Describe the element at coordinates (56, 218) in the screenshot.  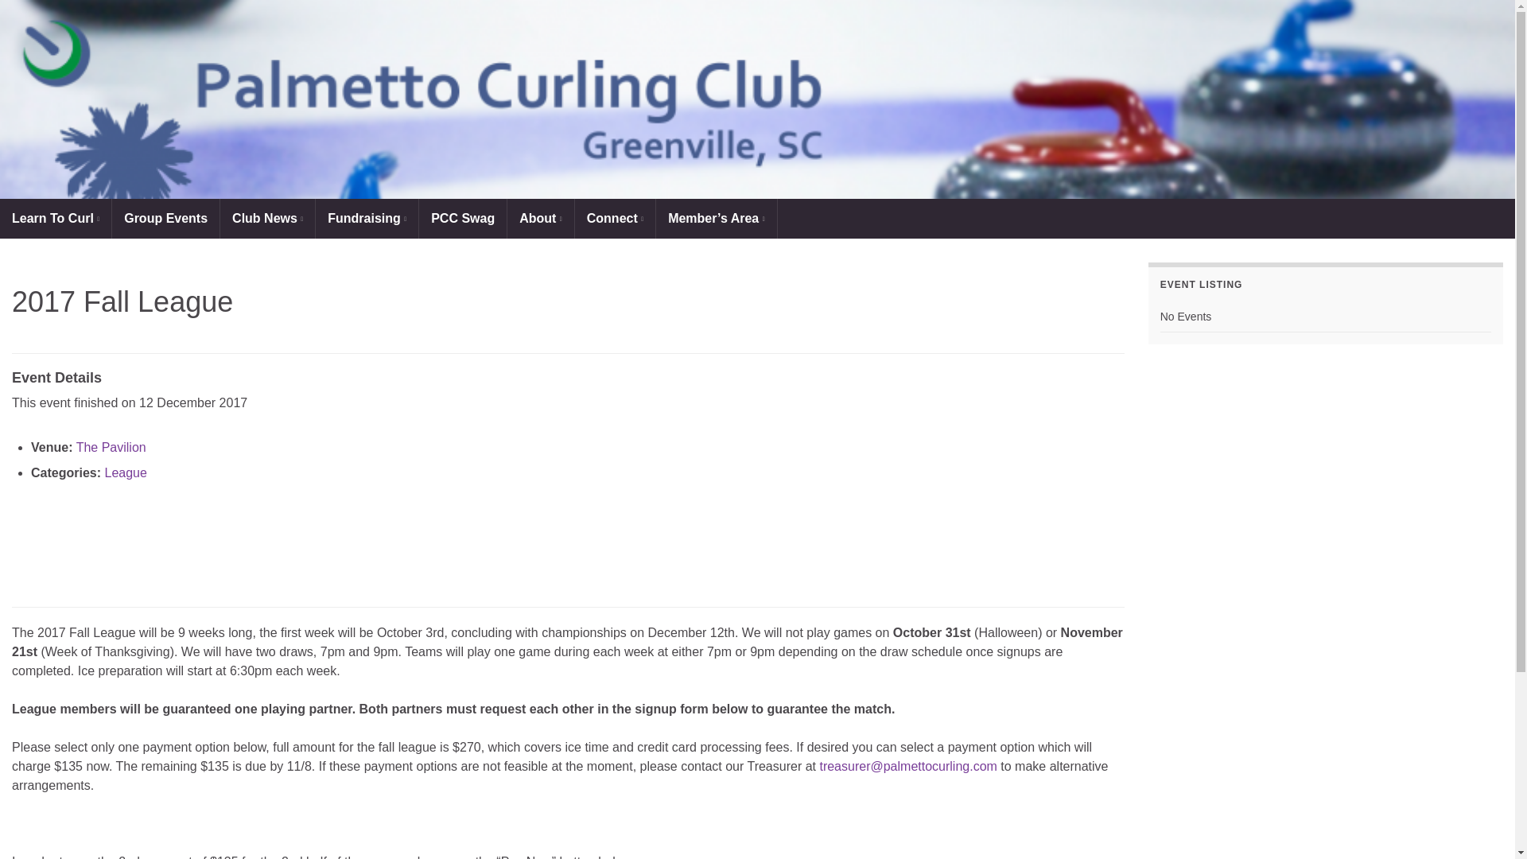
I see `Learn To Curl` at that location.